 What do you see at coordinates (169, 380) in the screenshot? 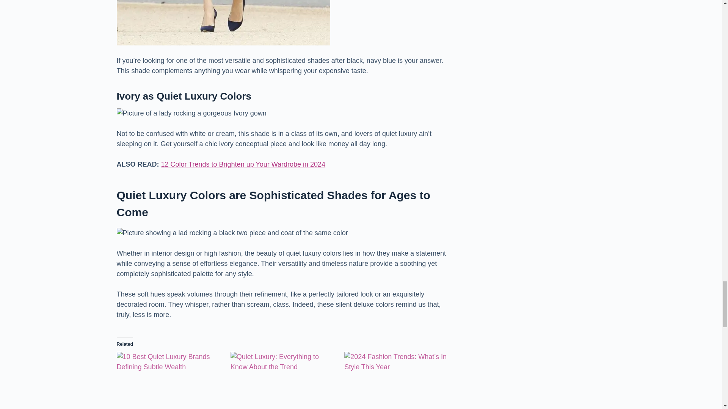
I see `10 Best Quiet Luxury Brands Defining Subtle Wealth` at bounding box center [169, 380].